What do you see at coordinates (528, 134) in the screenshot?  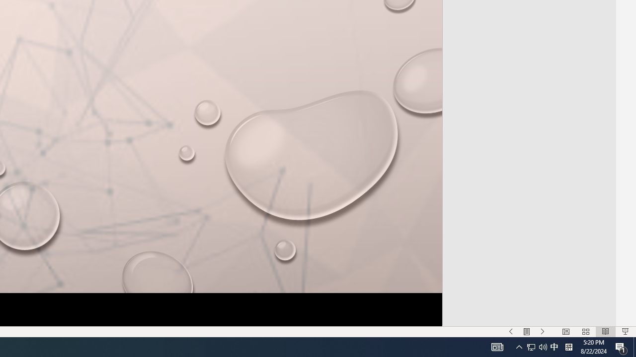 I see `Croatian` at bounding box center [528, 134].